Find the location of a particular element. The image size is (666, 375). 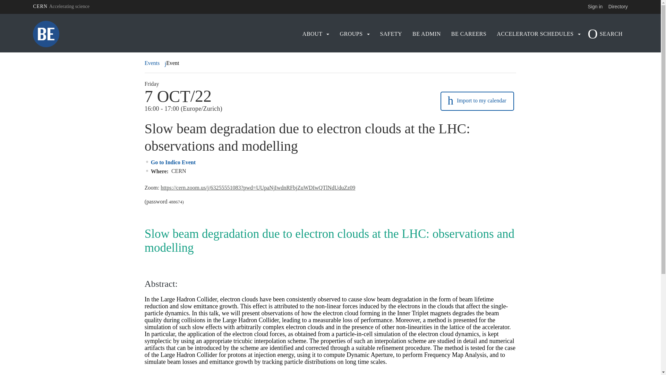

SEARCH is located at coordinates (607, 34).